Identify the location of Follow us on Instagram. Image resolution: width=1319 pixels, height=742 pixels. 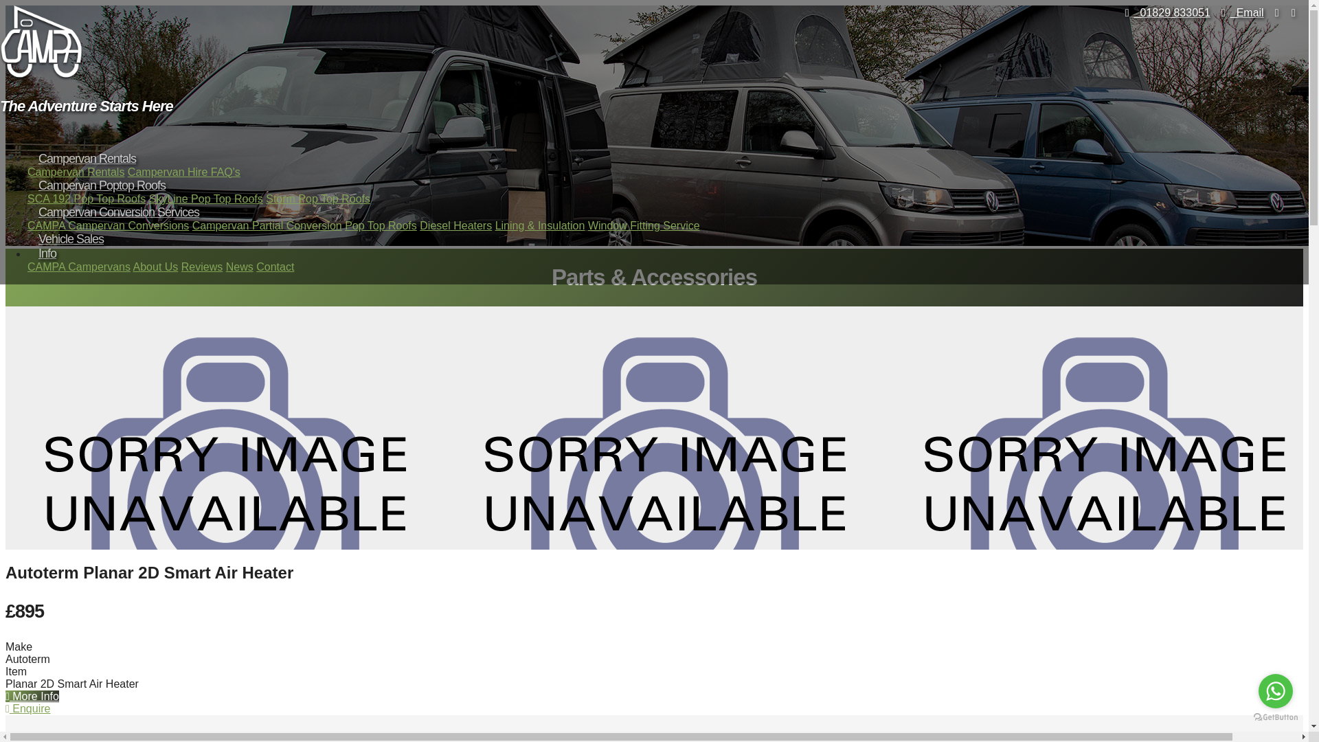
(1294, 12).